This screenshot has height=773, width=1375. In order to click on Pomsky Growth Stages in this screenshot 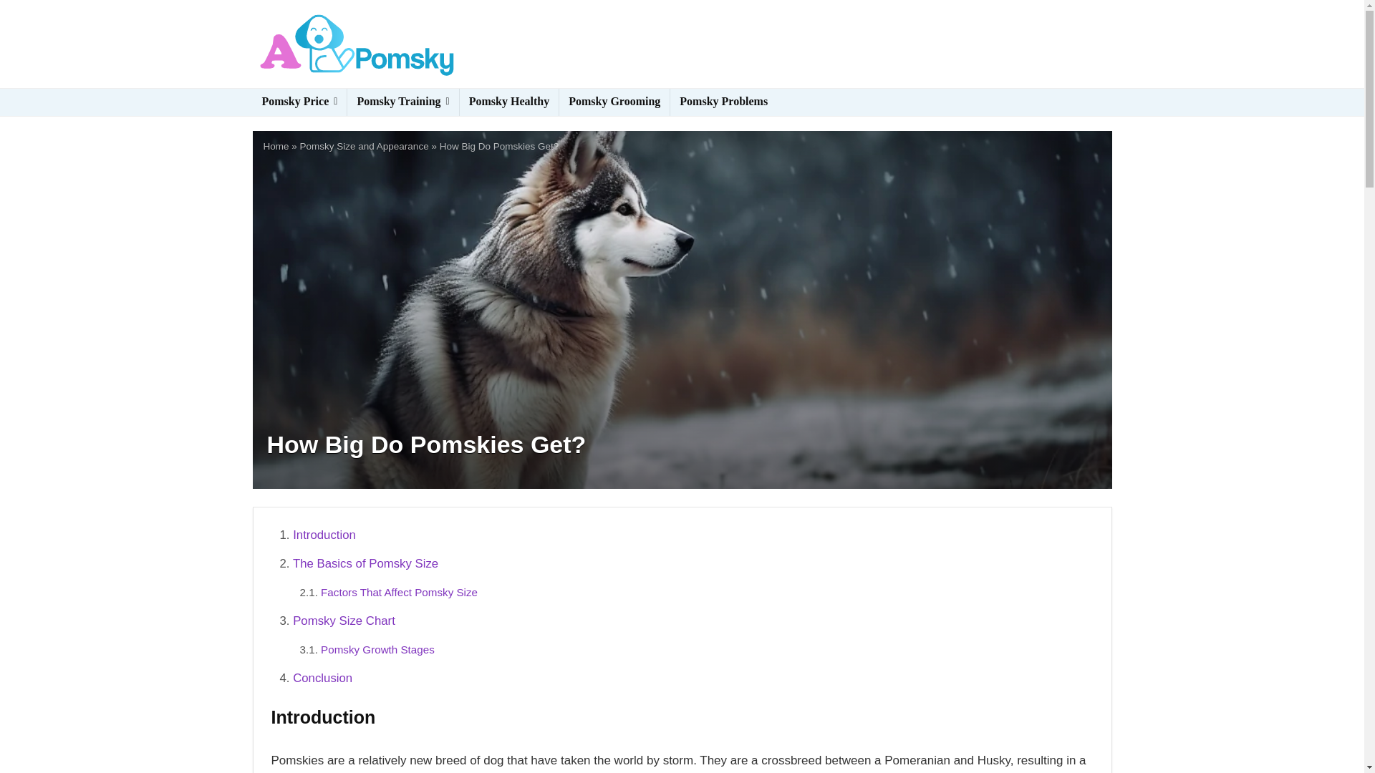, I will do `click(377, 648)`.